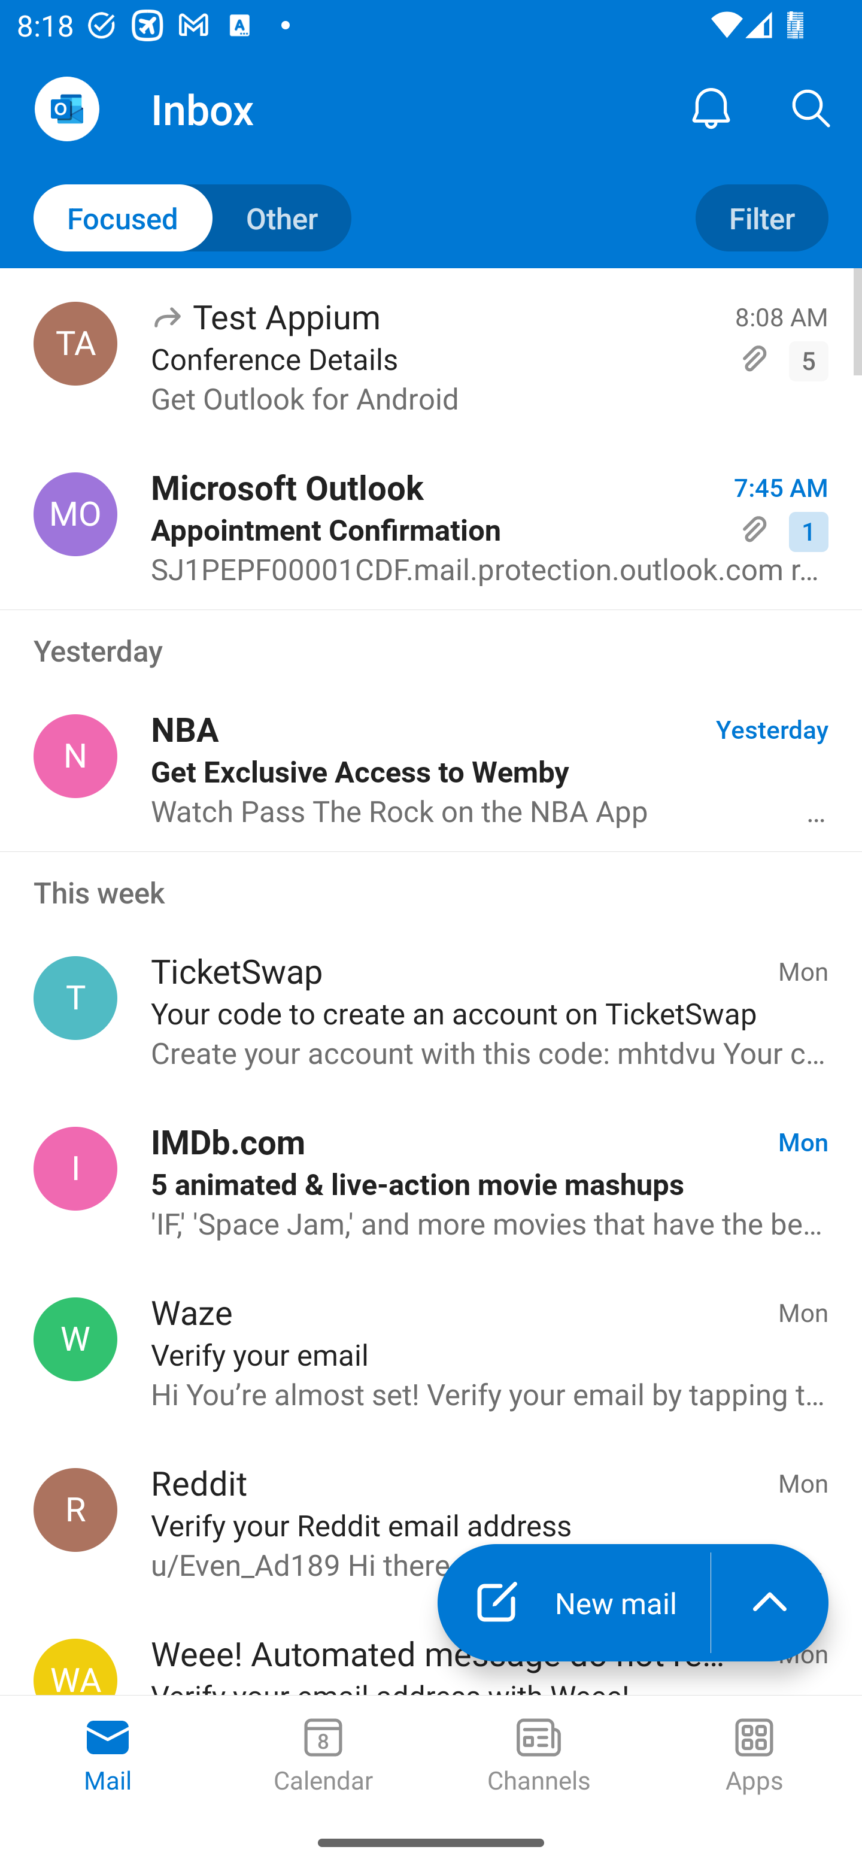 This screenshot has height=1868, width=862. What do you see at coordinates (573, 1602) in the screenshot?
I see `New mail` at bounding box center [573, 1602].